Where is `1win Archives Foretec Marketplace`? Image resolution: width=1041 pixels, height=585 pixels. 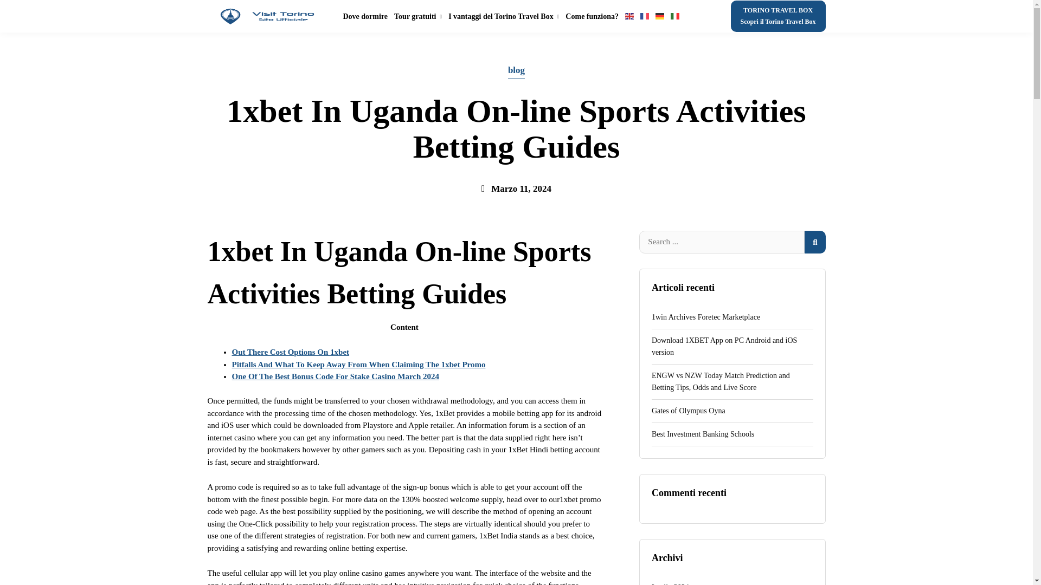 1win Archives Foretec Marketplace is located at coordinates (629, 16).